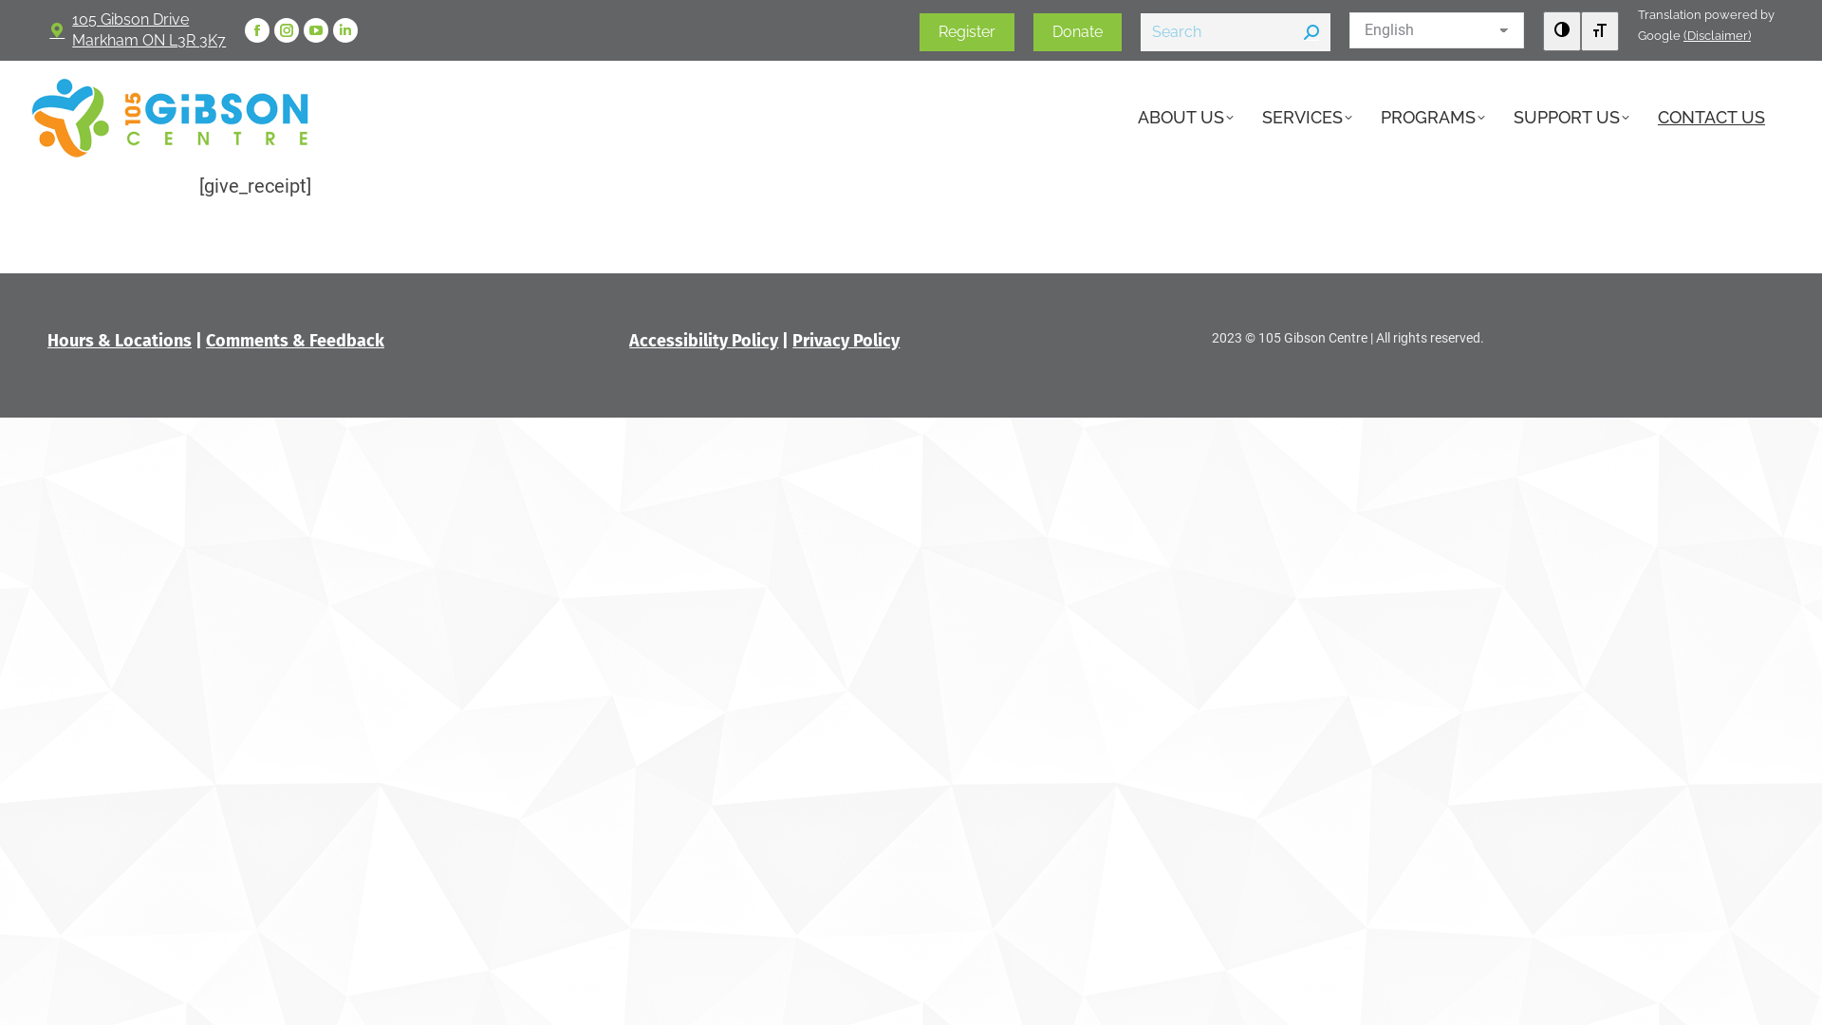 This screenshot has width=1822, height=1025. I want to click on Register, so click(966, 32).